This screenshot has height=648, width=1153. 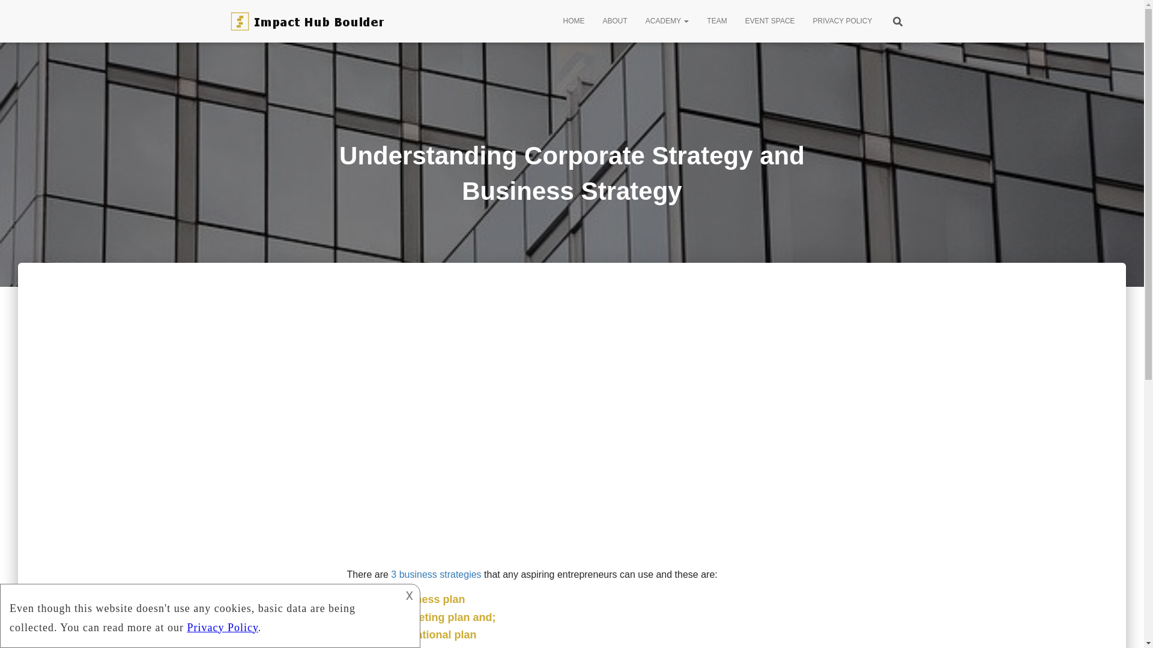 I want to click on Event Space, so click(x=770, y=20).